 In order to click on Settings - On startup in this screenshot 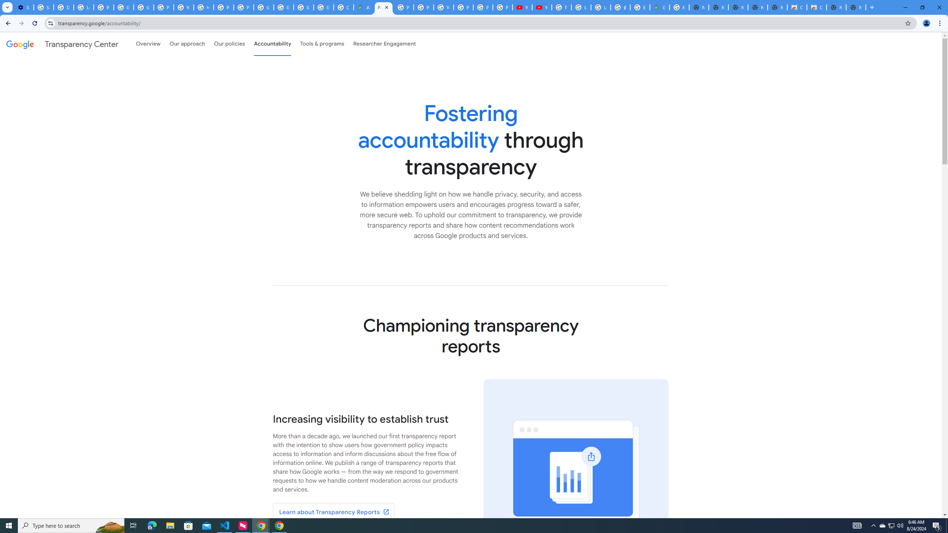, I will do `click(24, 7)`.